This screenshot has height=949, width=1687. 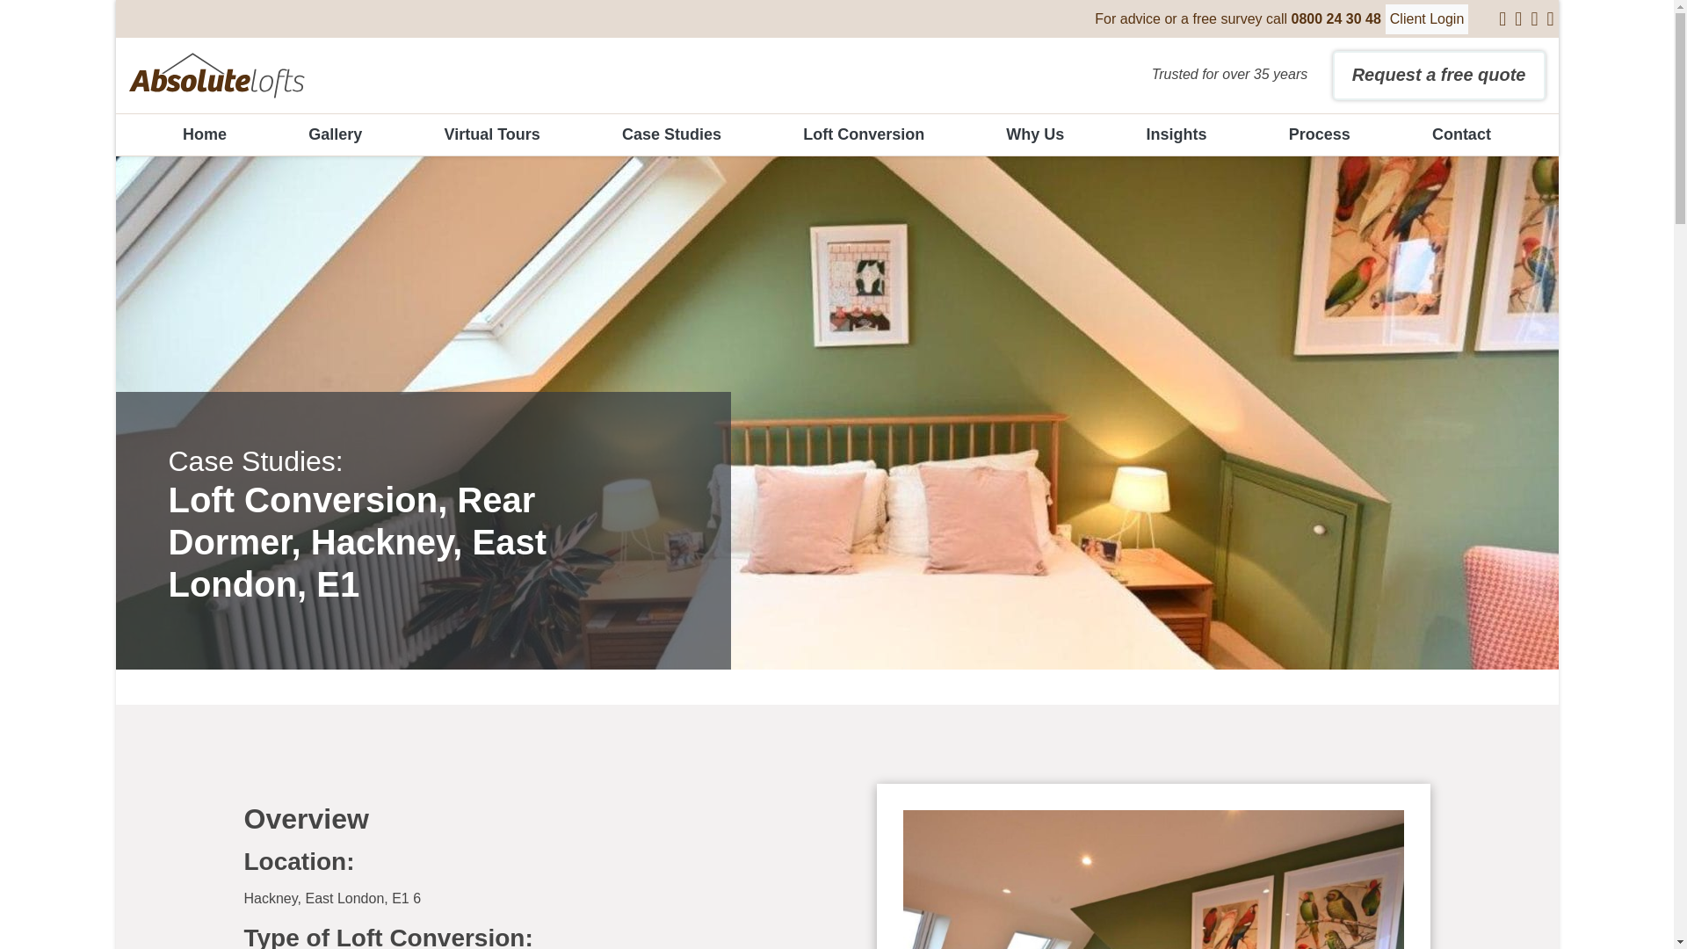 I want to click on Home, so click(x=205, y=134).